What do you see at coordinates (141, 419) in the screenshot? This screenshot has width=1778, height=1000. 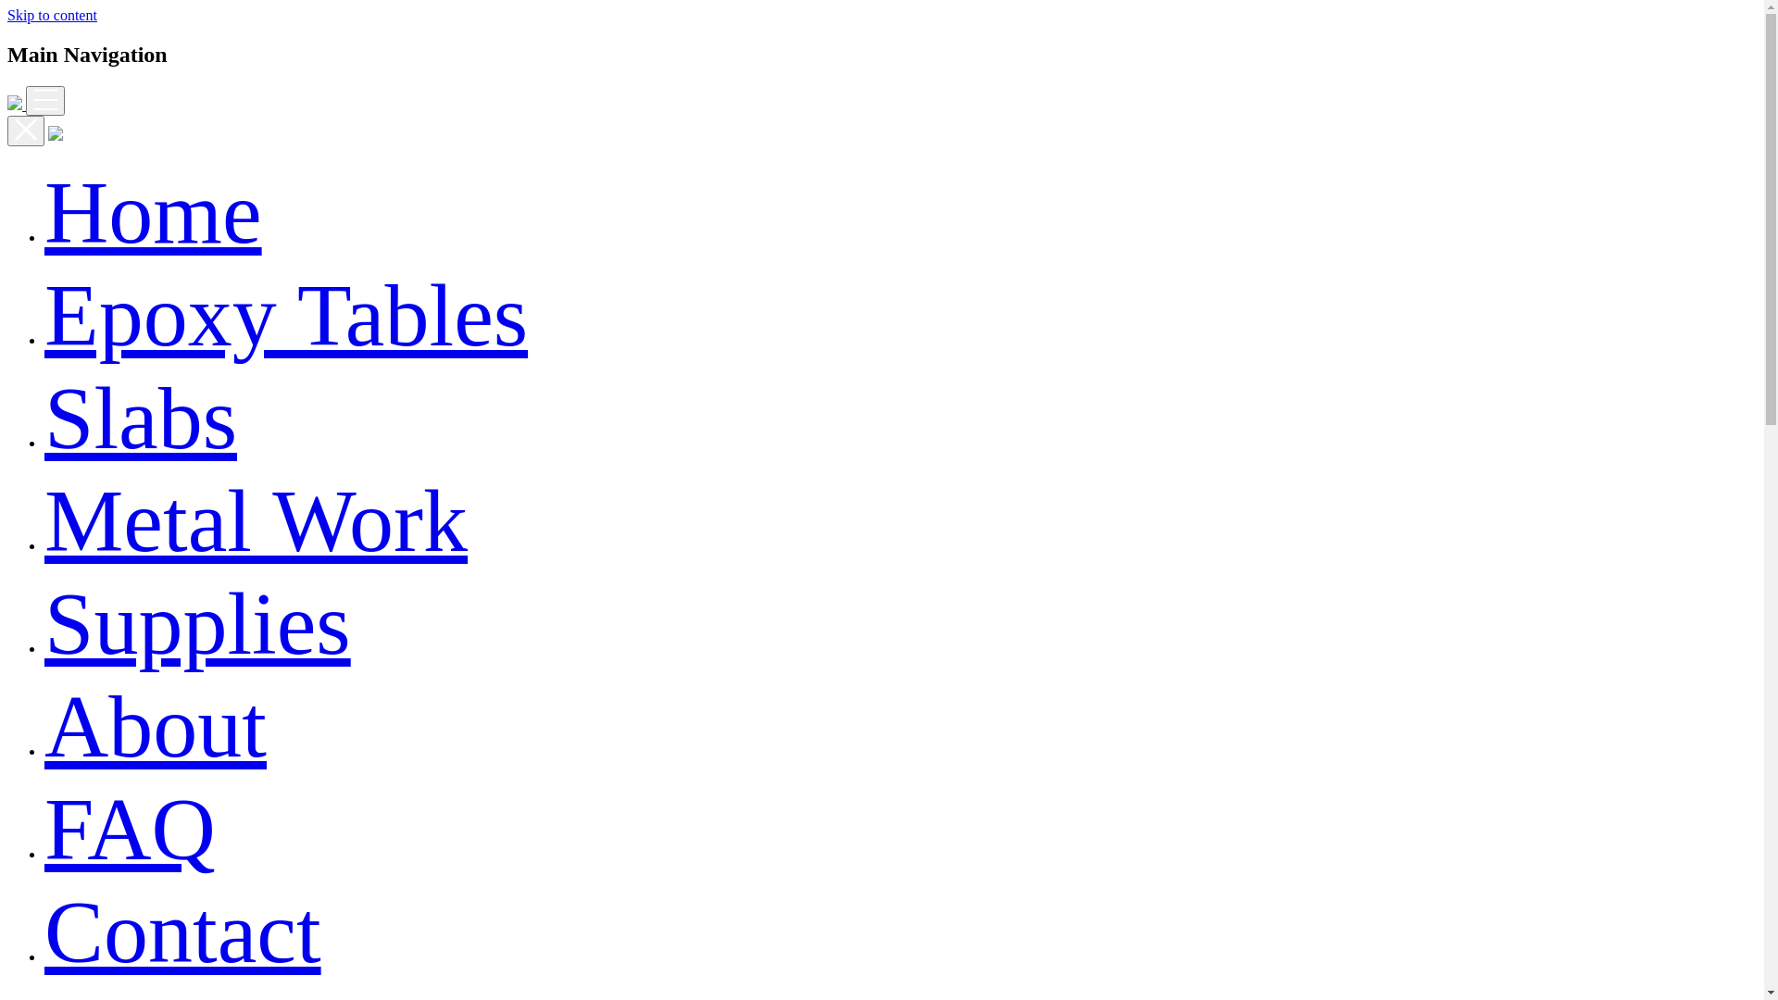 I see `Slabs` at bounding box center [141, 419].